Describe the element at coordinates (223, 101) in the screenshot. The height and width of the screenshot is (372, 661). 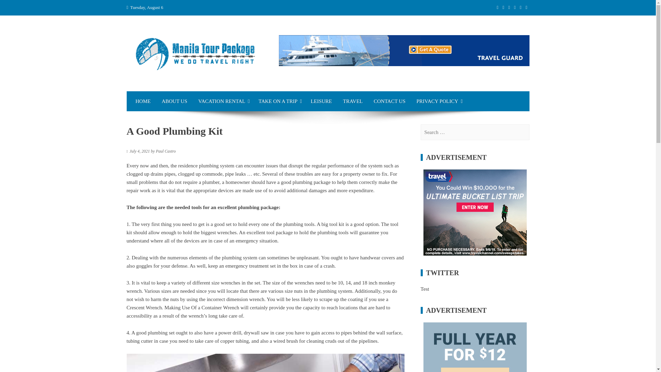
I see `VACATION RENTAL` at that location.